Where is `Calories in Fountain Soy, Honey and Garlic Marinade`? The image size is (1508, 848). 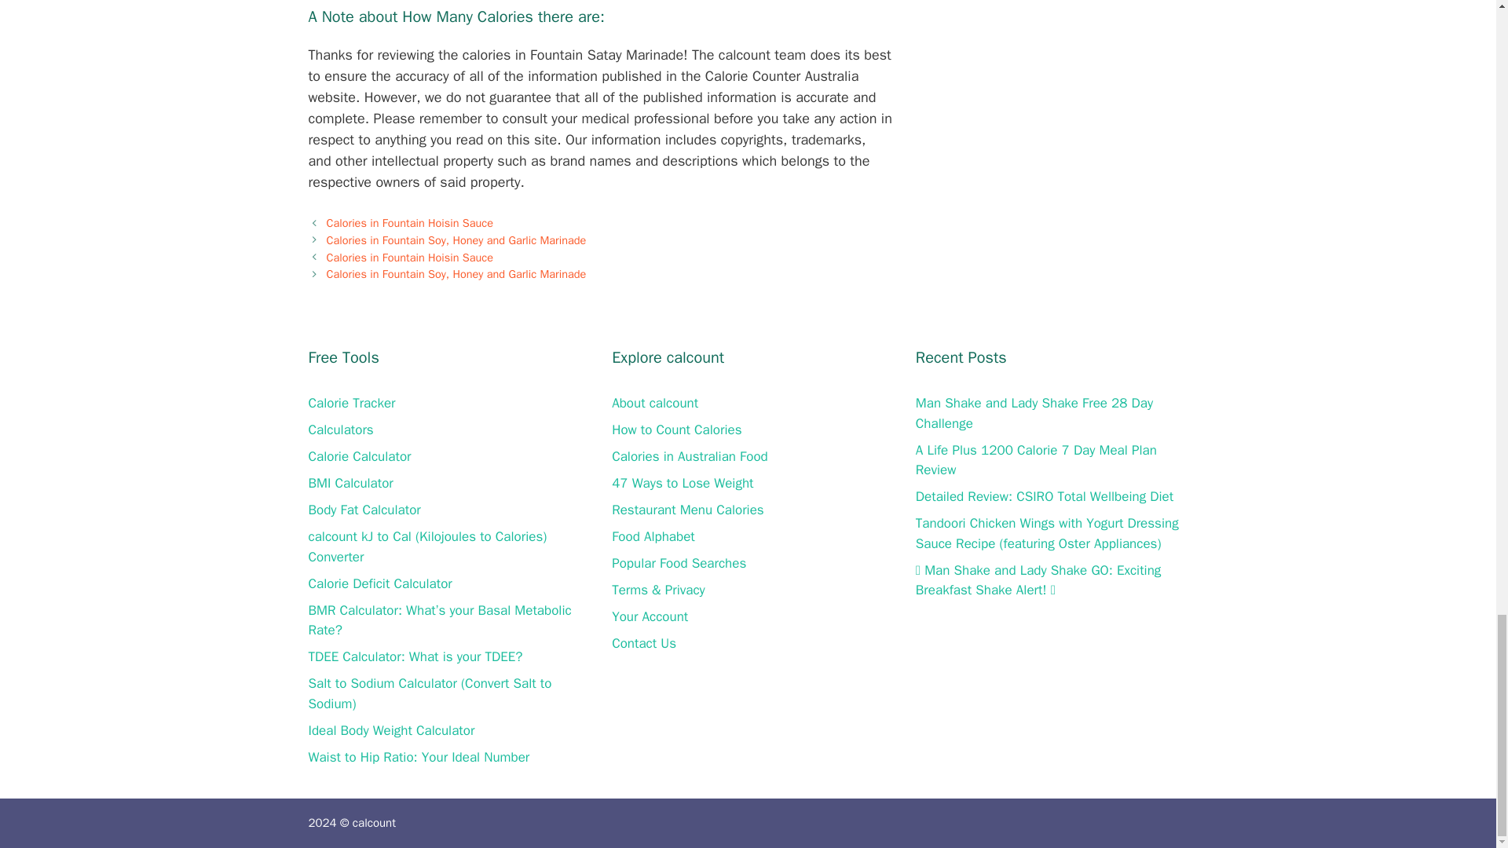 Calories in Fountain Soy, Honey and Garlic Marinade is located at coordinates (456, 240).